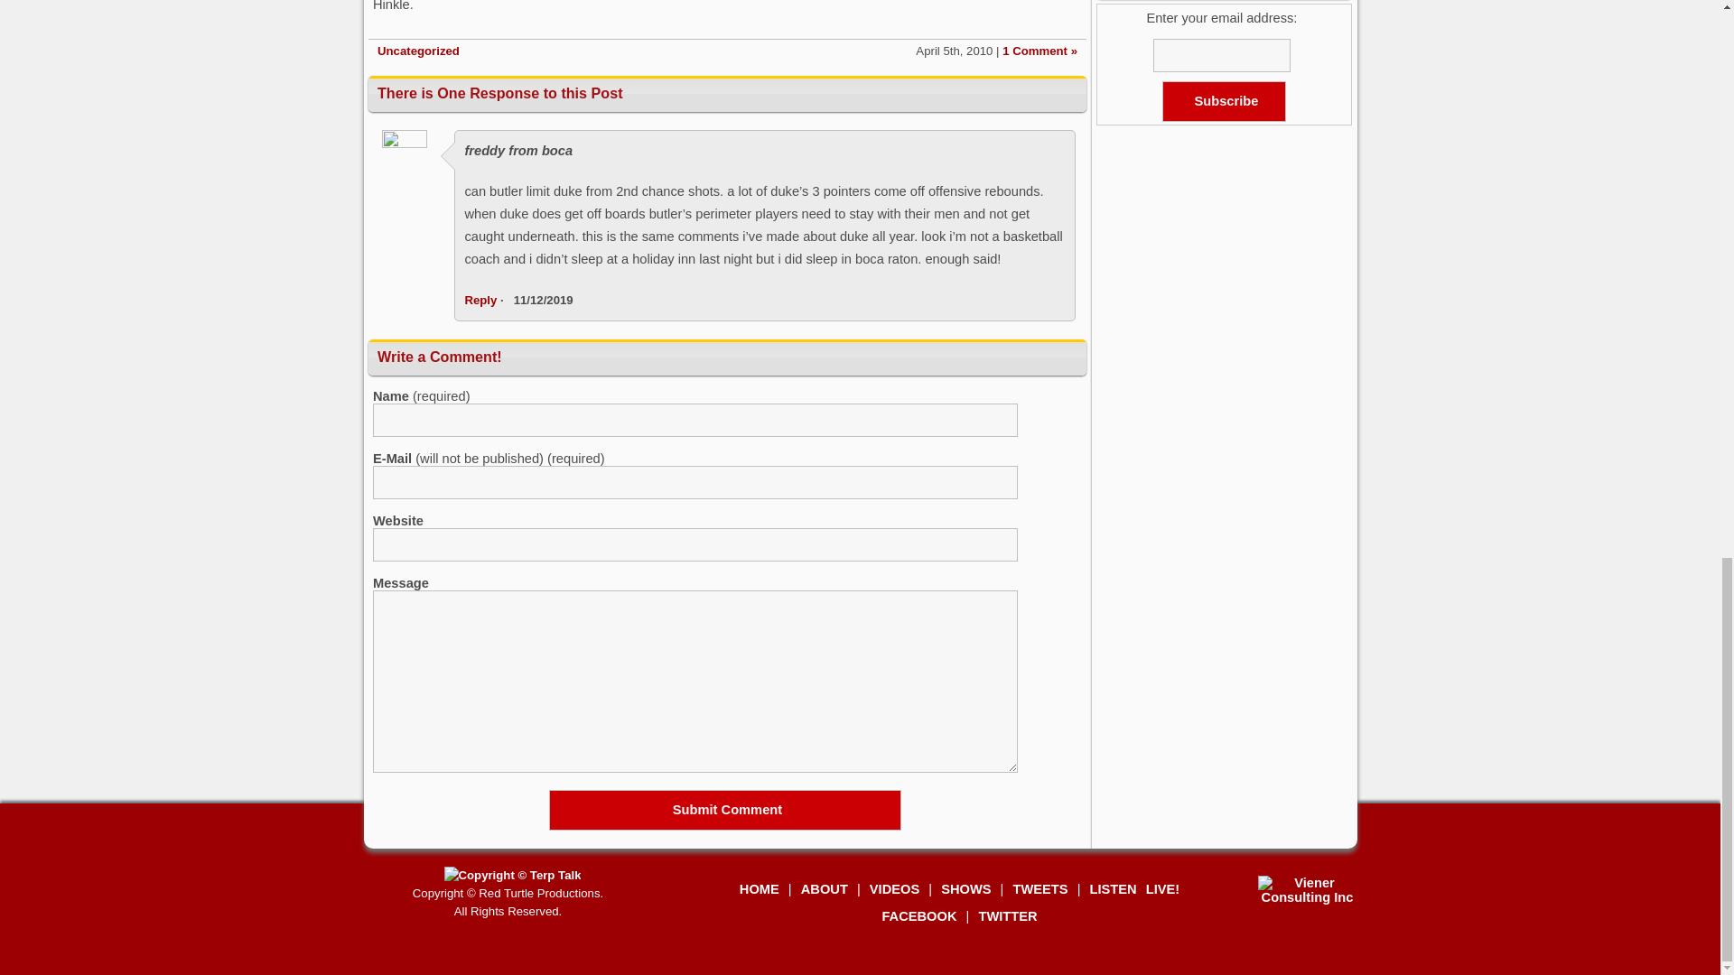 Image resolution: width=1734 pixels, height=975 pixels. What do you see at coordinates (965, 888) in the screenshot?
I see `Shows` at bounding box center [965, 888].